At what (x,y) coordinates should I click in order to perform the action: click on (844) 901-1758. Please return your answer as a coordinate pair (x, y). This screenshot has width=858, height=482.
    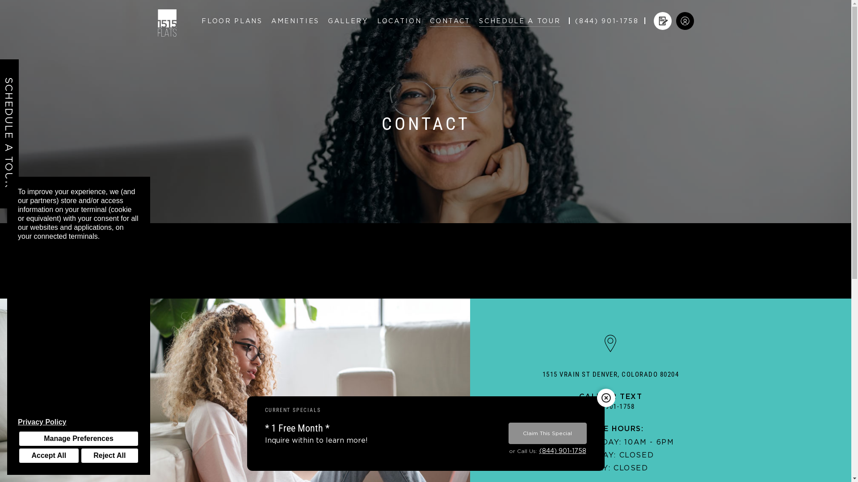
    Looking at the image, I should click on (611, 407).